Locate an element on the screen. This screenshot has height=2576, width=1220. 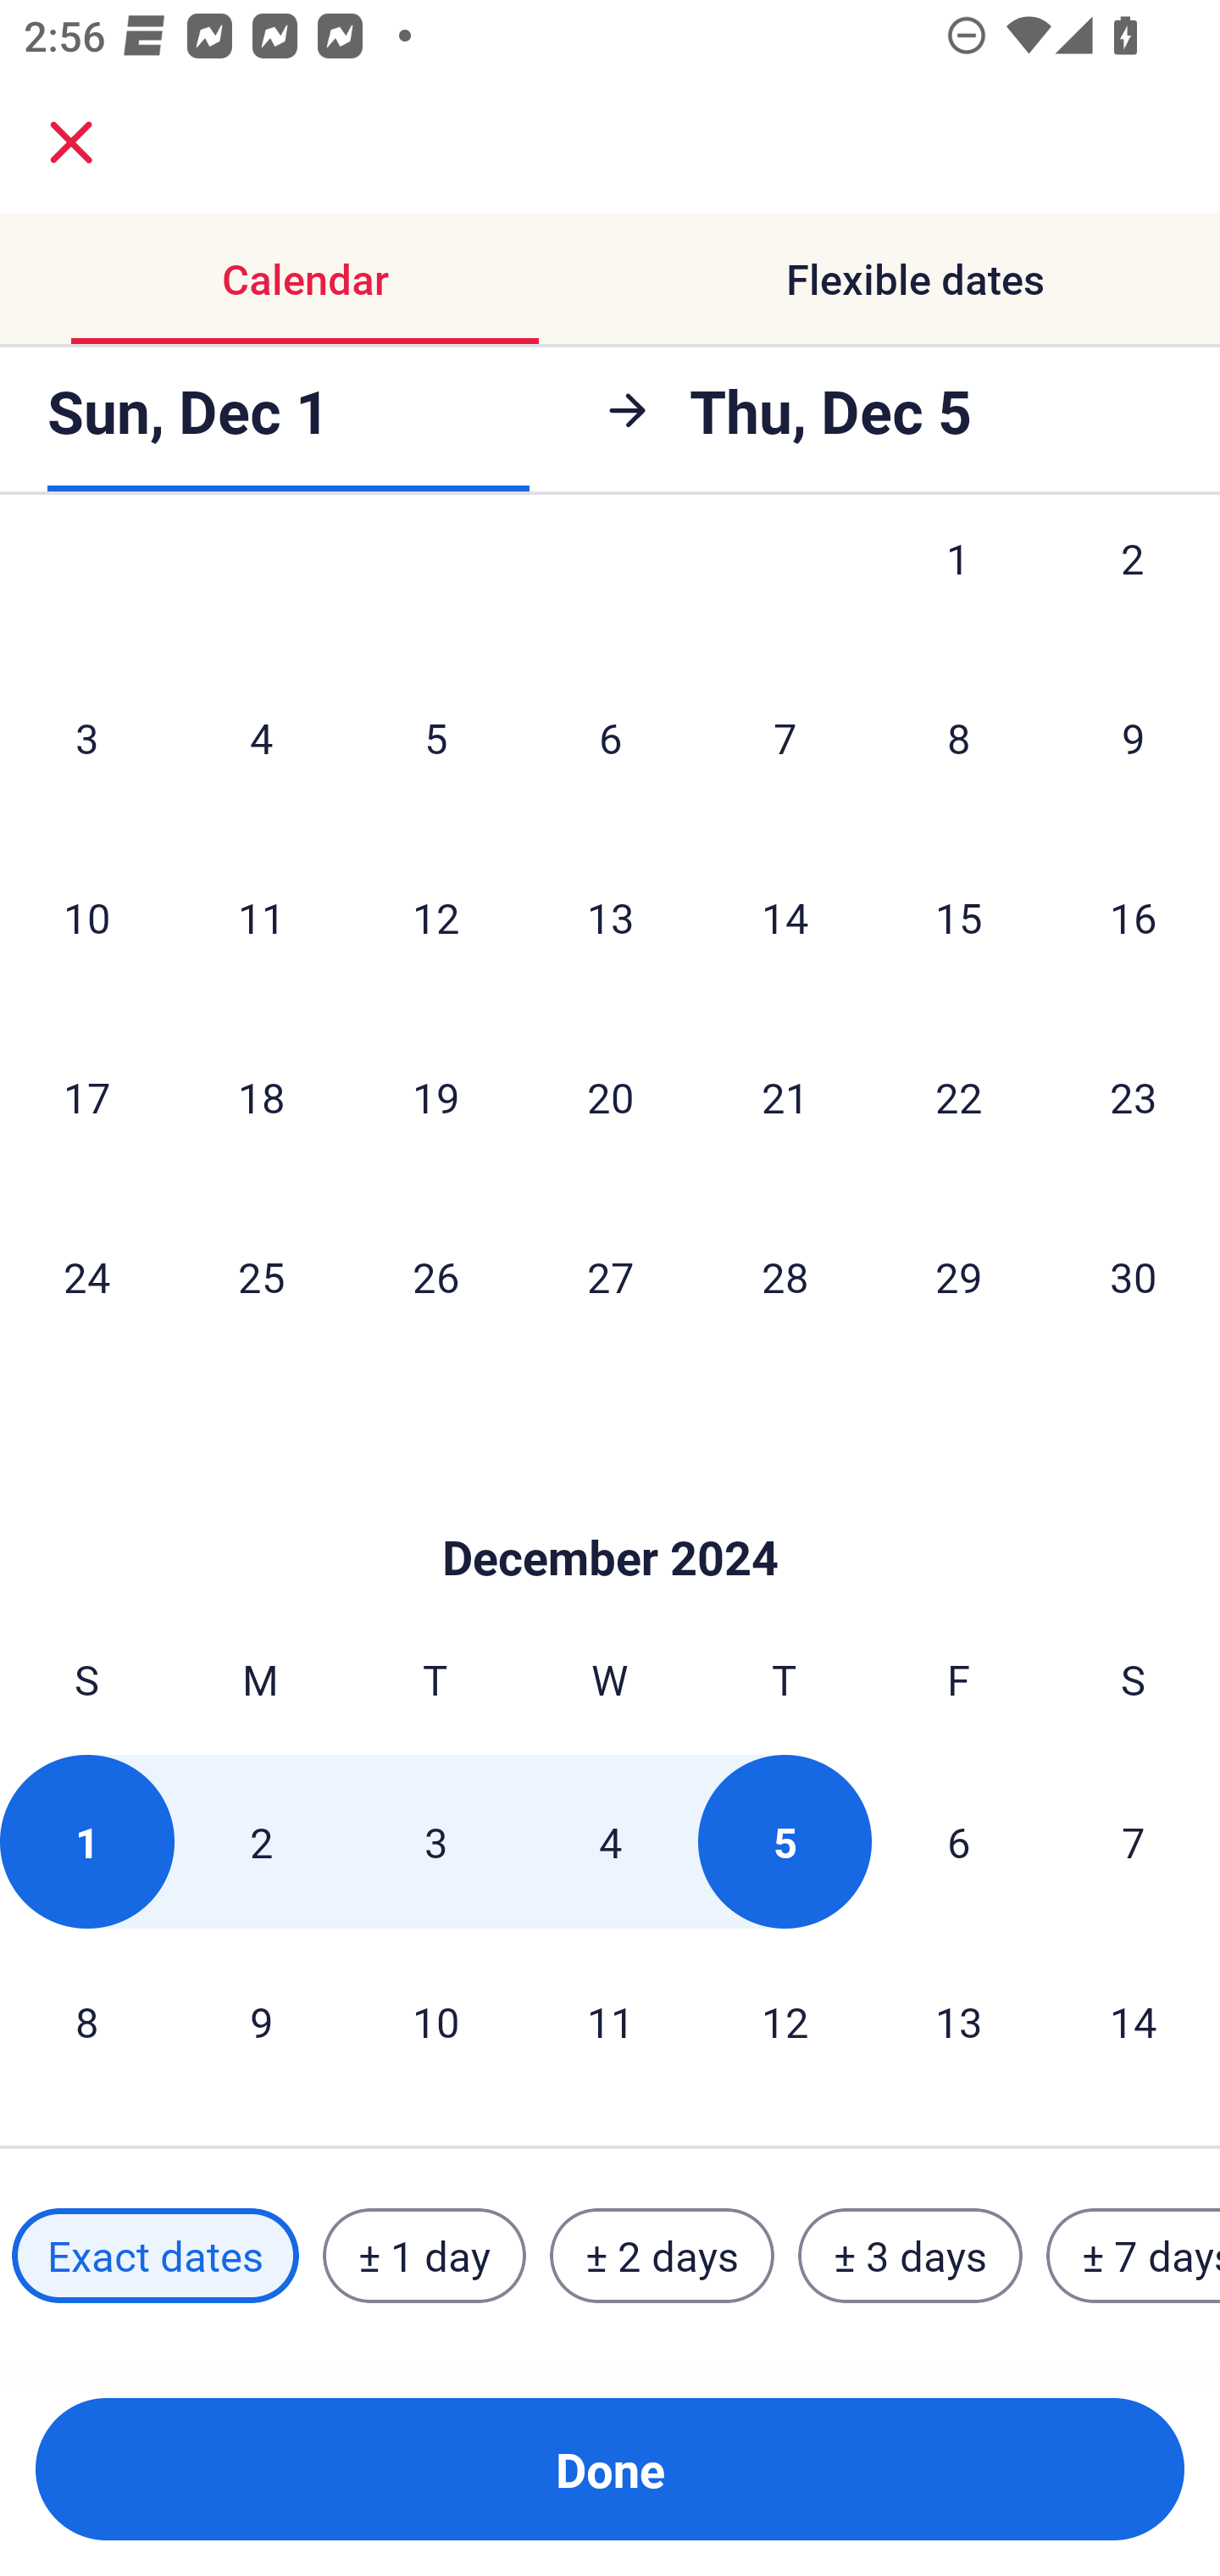
1 Friday, November 1, 2024 is located at coordinates (958, 593).